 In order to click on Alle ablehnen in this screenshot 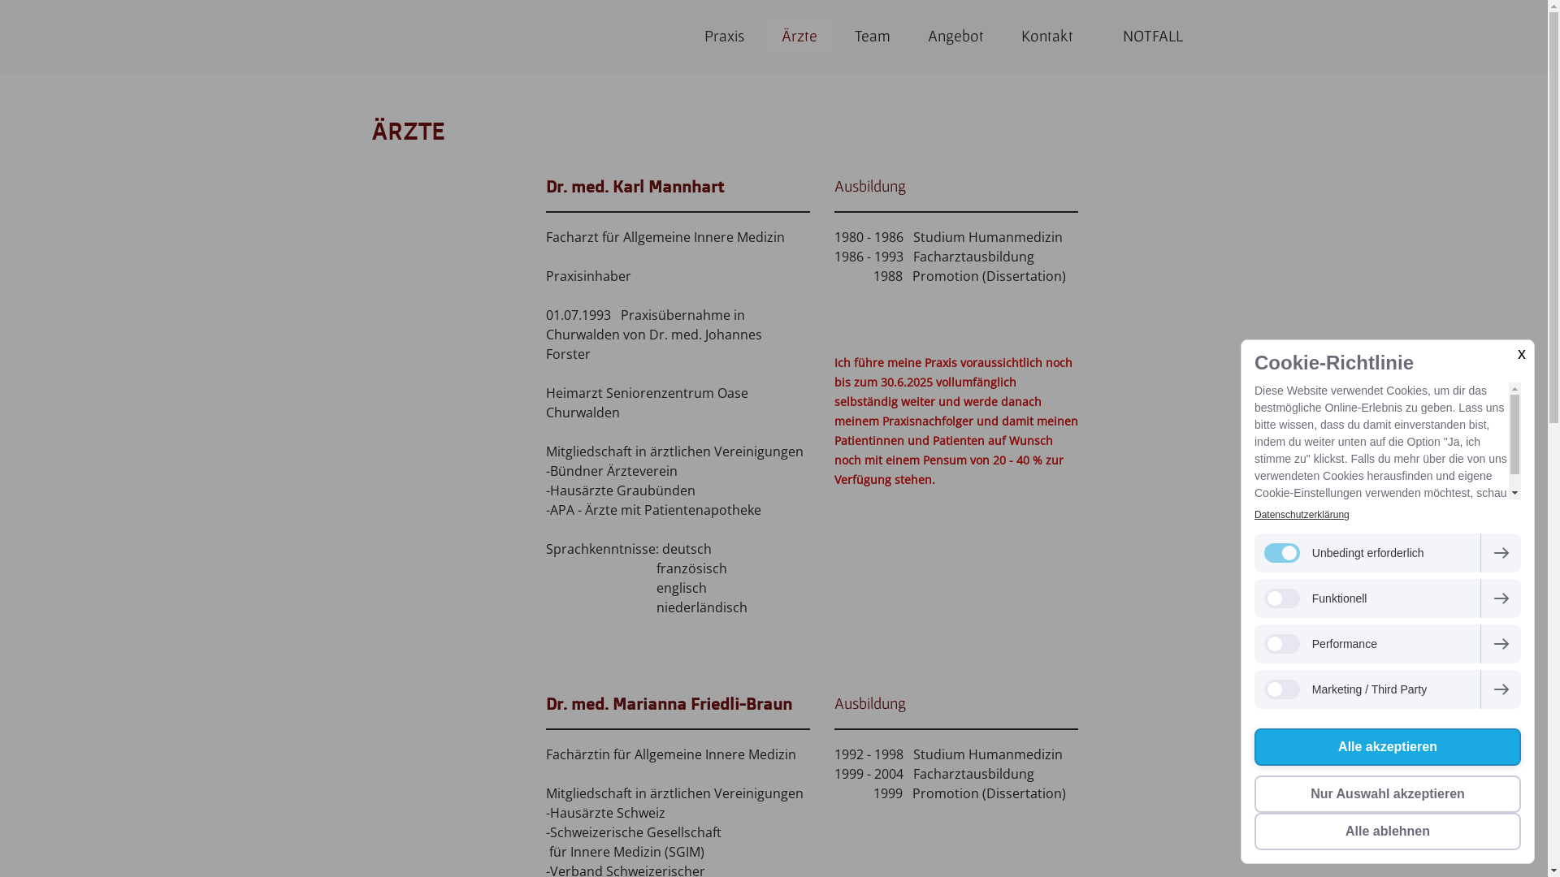, I will do `click(1388, 832)`.